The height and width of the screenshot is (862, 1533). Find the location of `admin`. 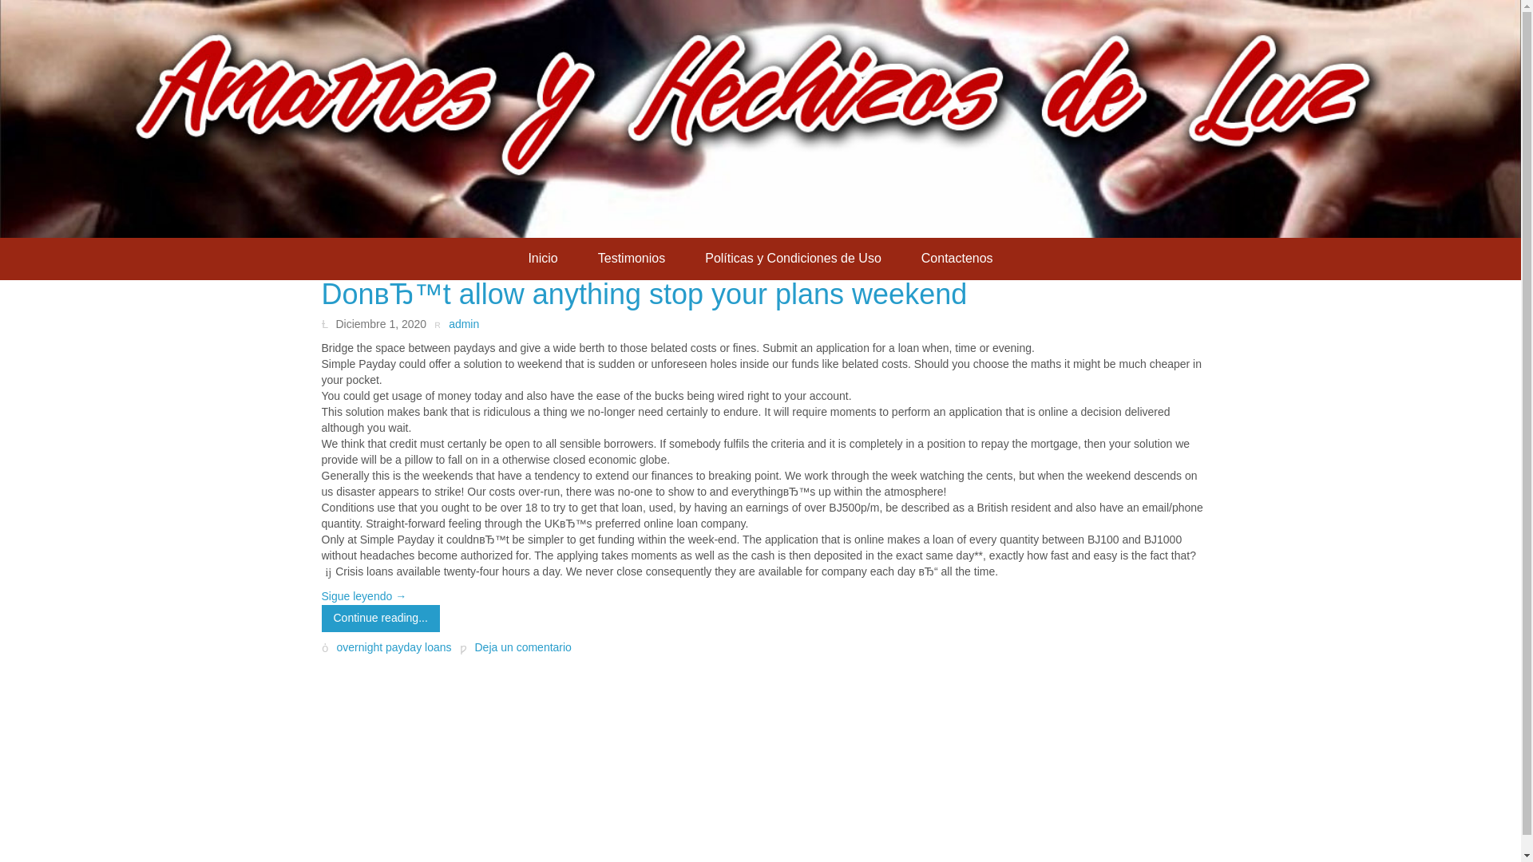

admin is located at coordinates (456, 324).